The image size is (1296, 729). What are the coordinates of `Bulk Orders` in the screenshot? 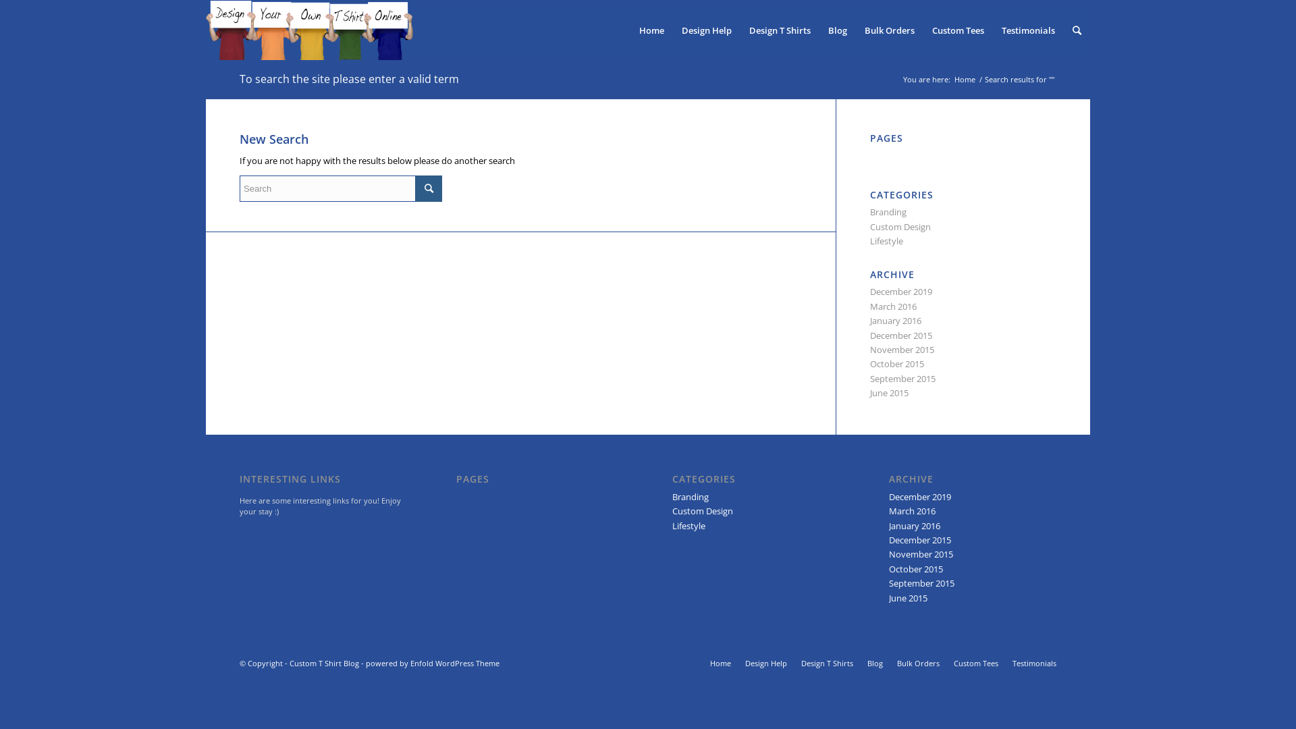 It's located at (890, 30).